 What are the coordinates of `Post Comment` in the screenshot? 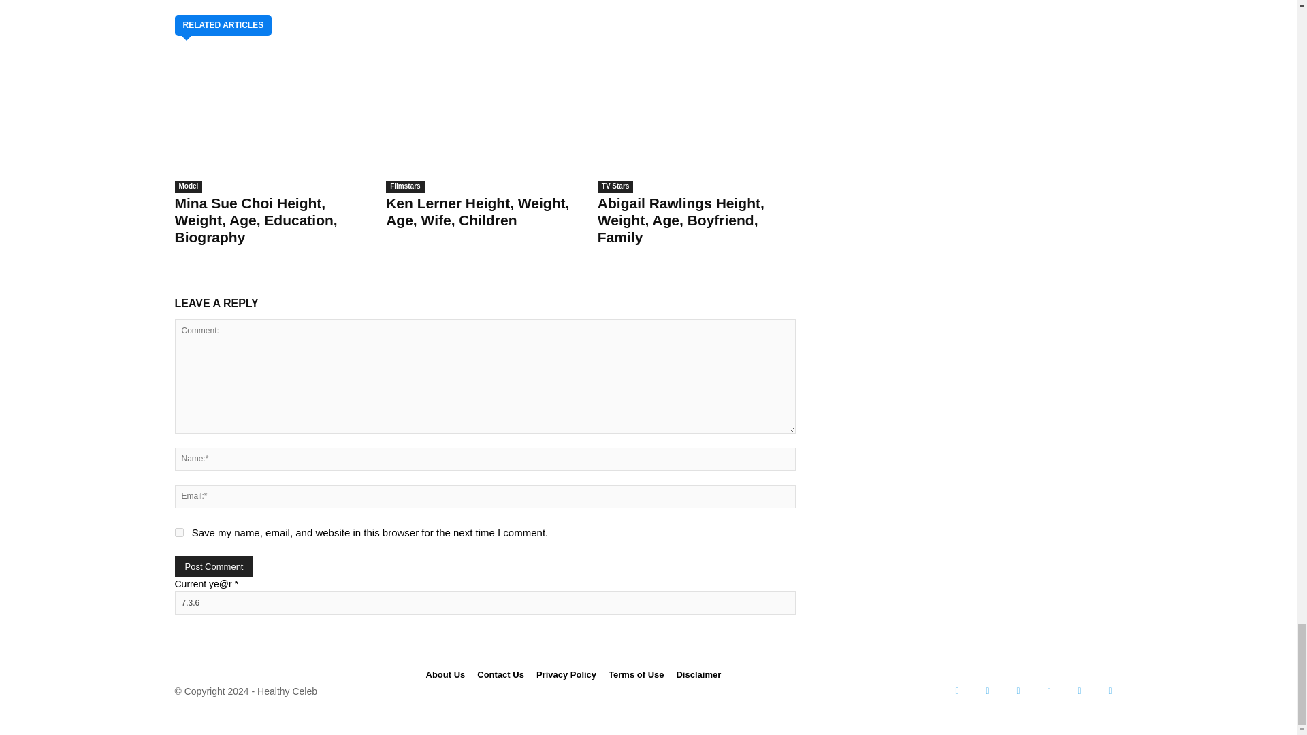 It's located at (214, 566).